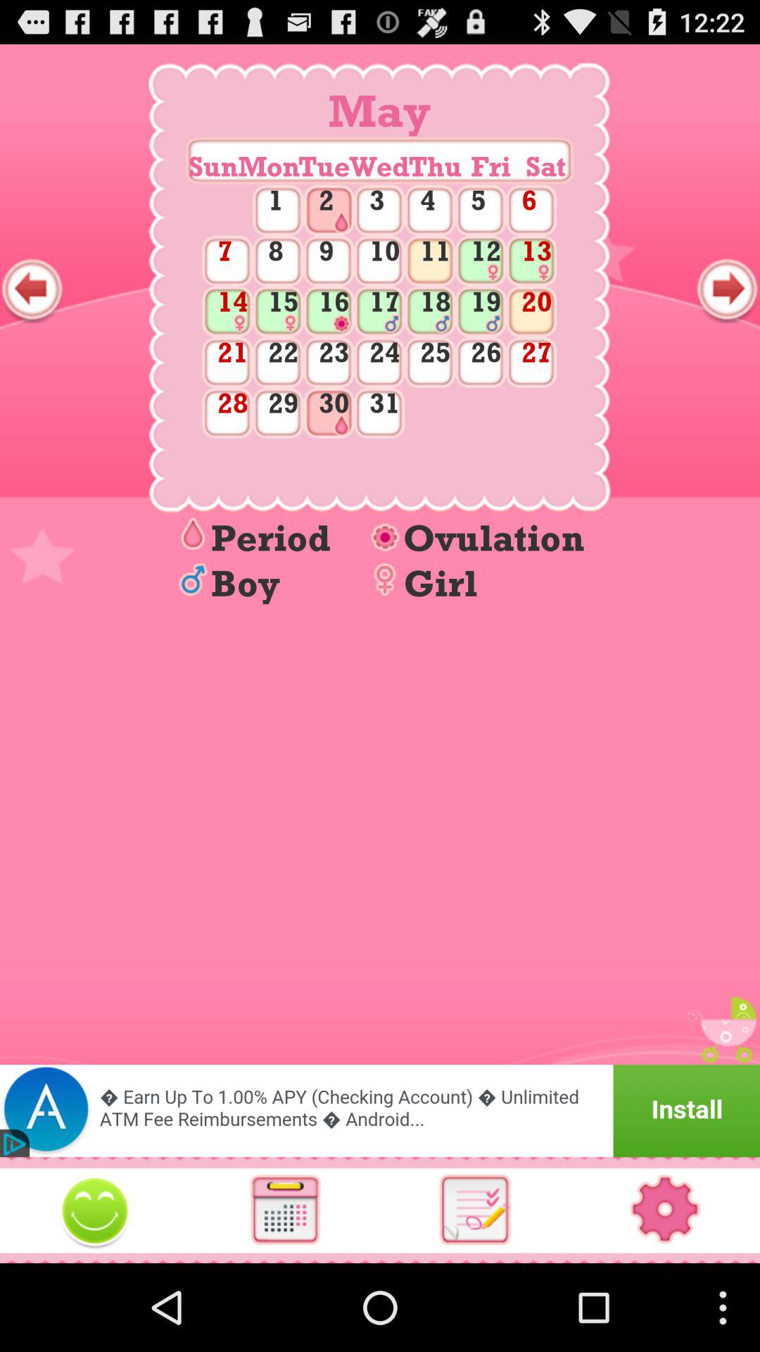 This screenshot has height=1352, width=760. What do you see at coordinates (32, 289) in the screenshot?
I see `go to previous` at bounding box center [32, 289].